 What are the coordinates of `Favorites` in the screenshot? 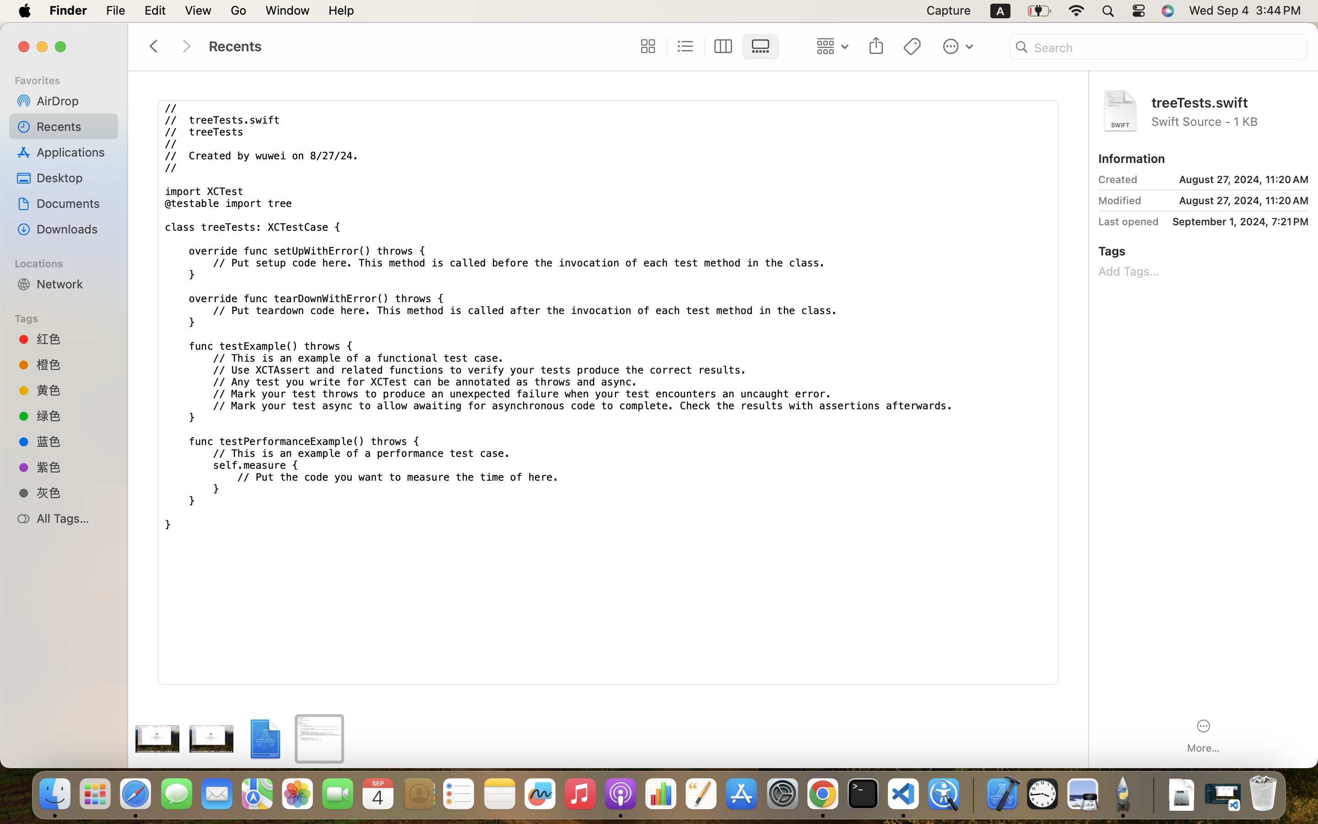 It's located at (69, 79).